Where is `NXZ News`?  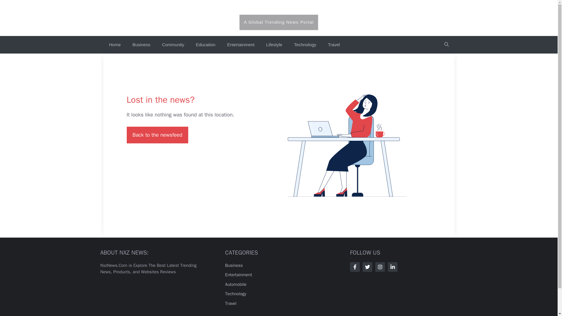 NXZ News is located at coordinates (278, 10).